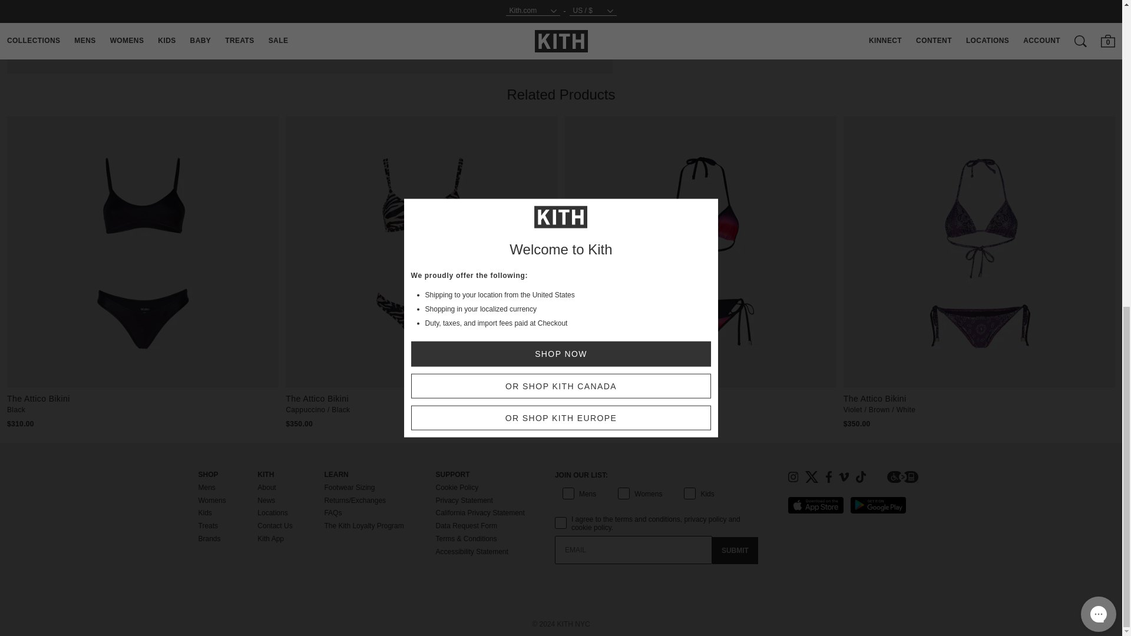 The image size is (1131, 636). What do you see at coordinates (793, 477) in the screenshot?
I see `Instagram` at bounding box center [793, 477].